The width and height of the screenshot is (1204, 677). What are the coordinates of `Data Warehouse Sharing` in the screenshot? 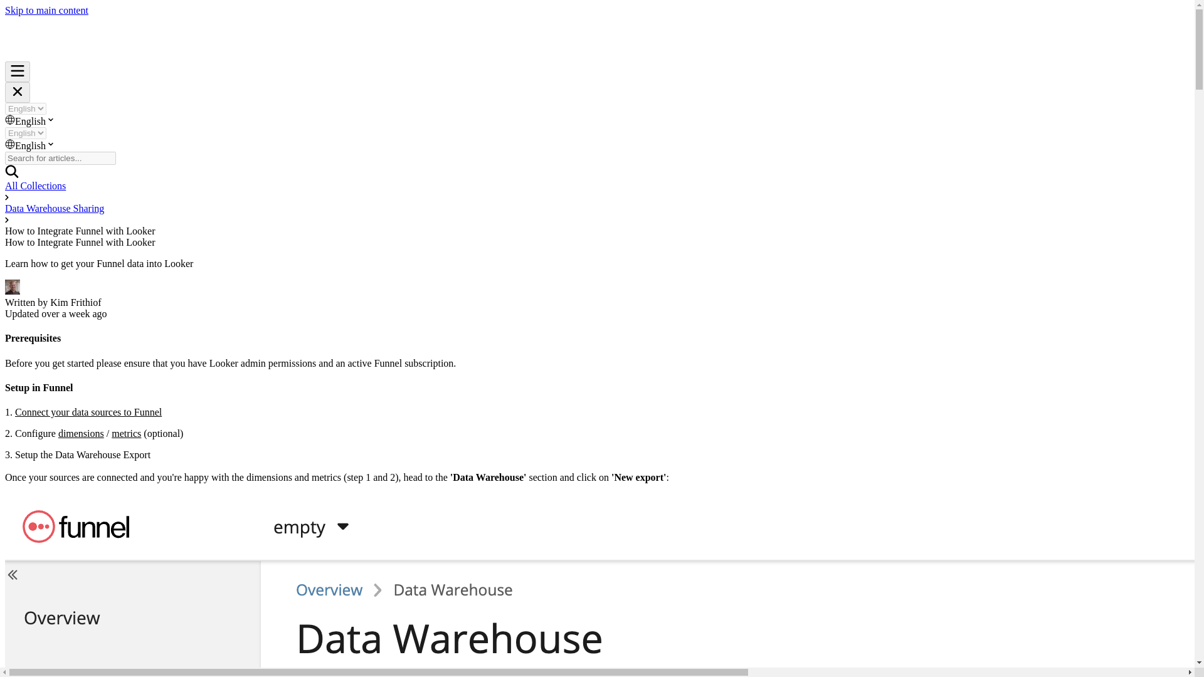 It's located at (54, 208).